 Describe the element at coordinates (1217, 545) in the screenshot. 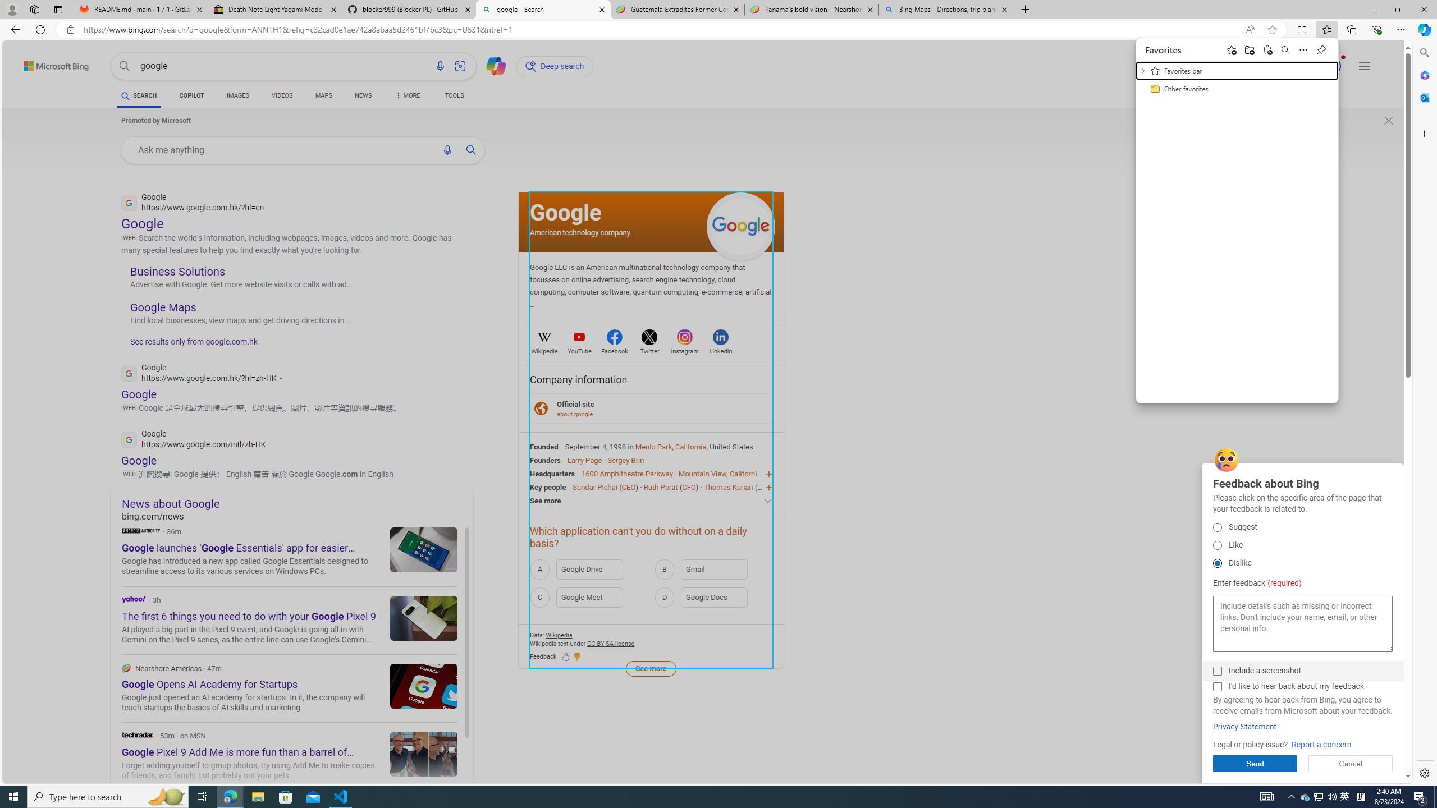

I see `Like` at that location.